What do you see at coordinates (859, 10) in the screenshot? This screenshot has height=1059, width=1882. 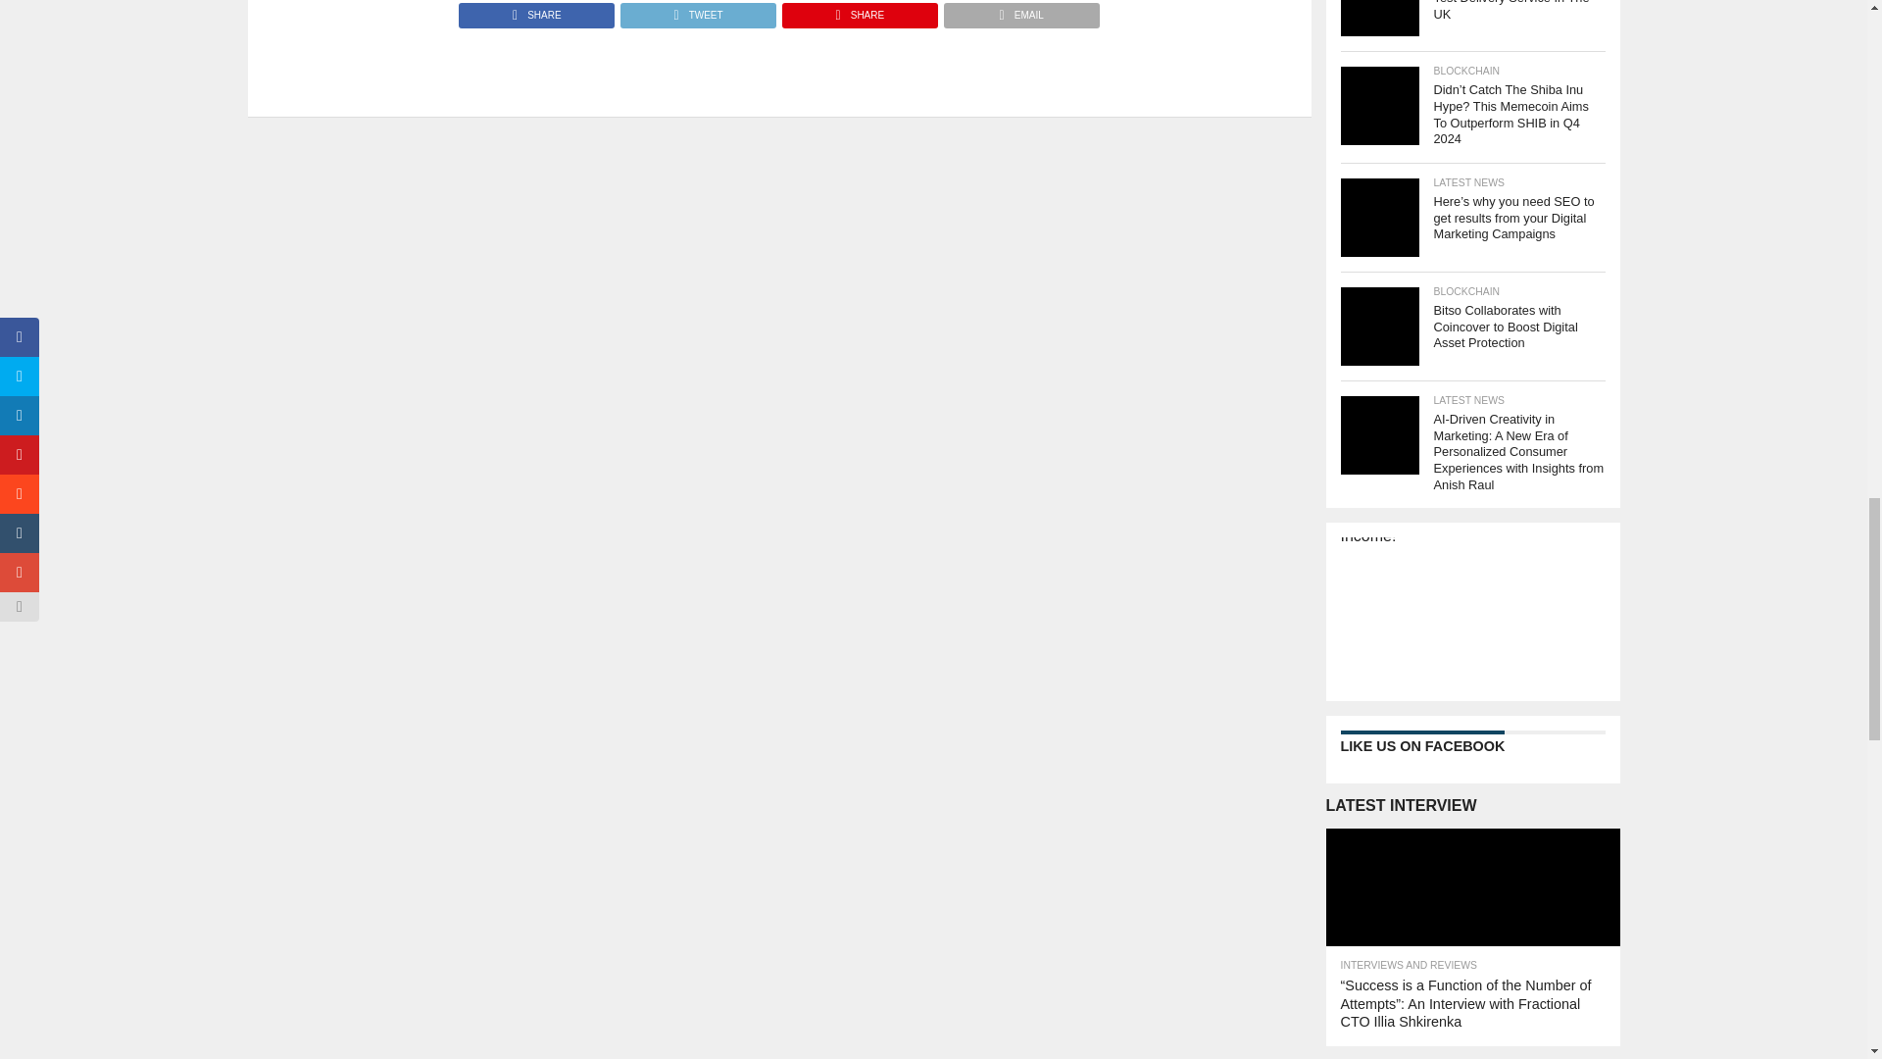 I see `Pin This Post` at bounding box center [859, 10].